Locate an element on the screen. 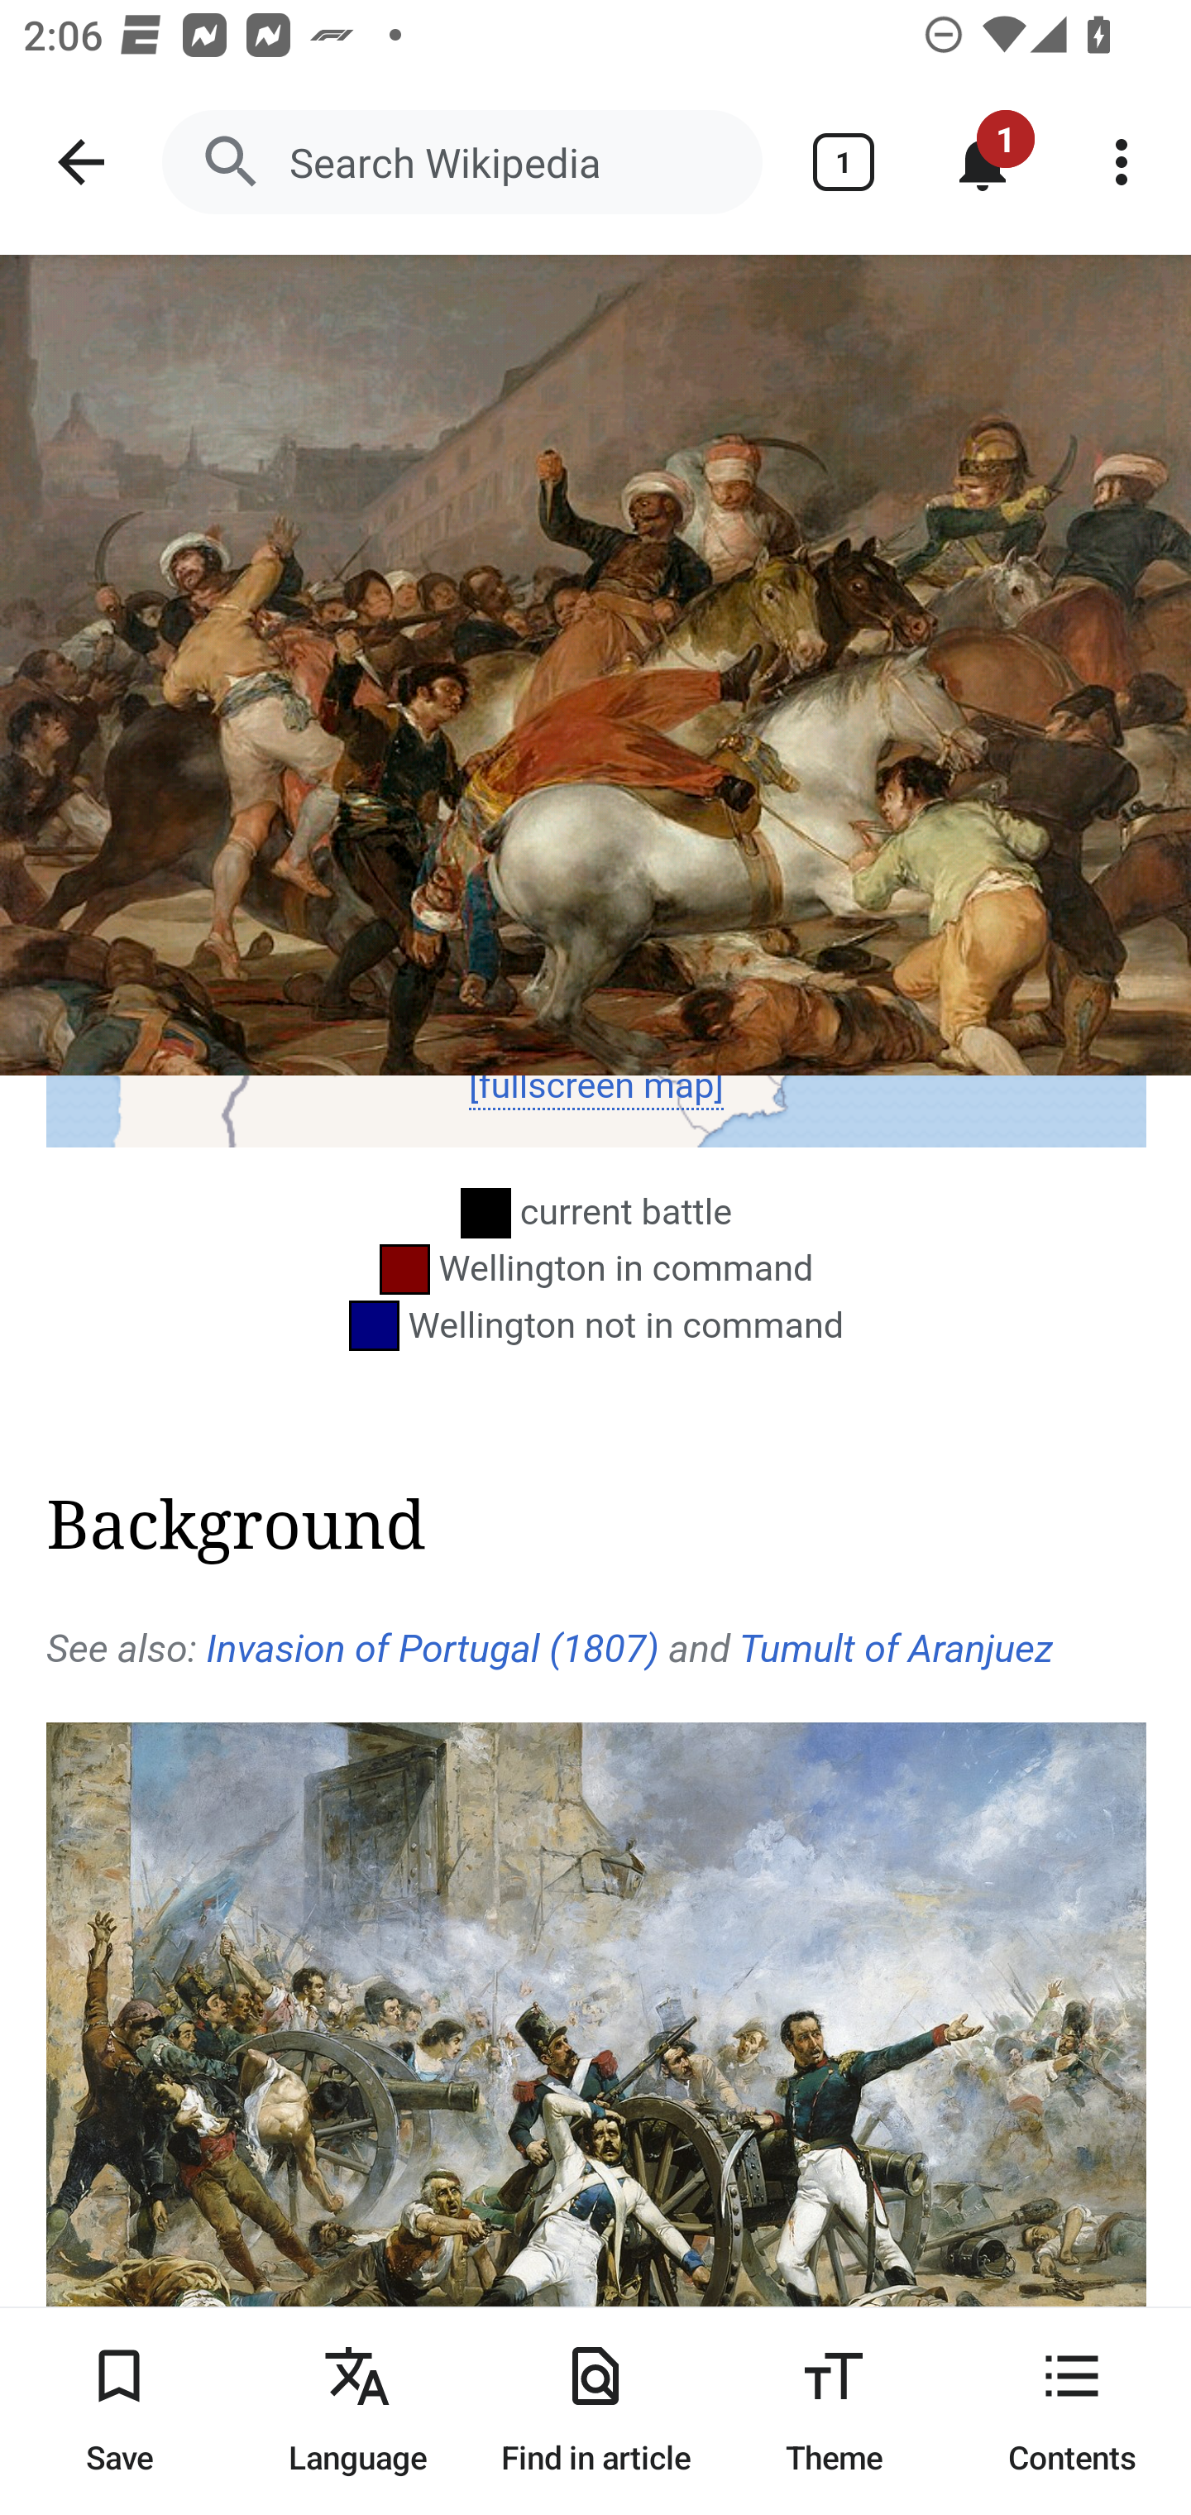 Image resolution: width=1191 pixels, height=2515 pixels. 1280px-Dos_de_mayo%2C_por_Joaqu%C3%ADn_Sorolla is located at coordinates (597, 2091).